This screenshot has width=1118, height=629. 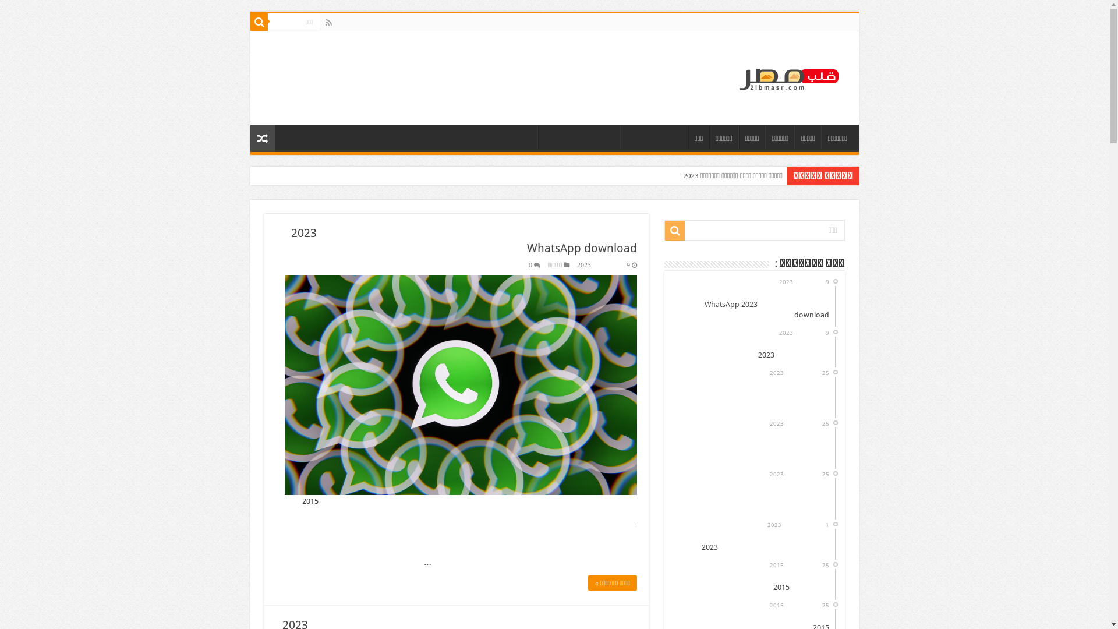 I want to click on 0, so click(x=530, y=266).